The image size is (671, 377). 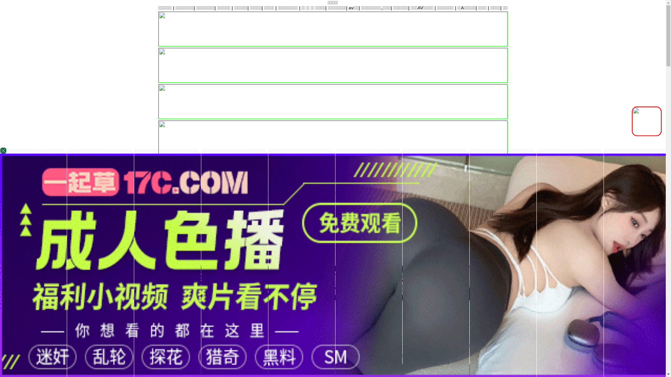 I want to click on |, so click(x=650, y=8).